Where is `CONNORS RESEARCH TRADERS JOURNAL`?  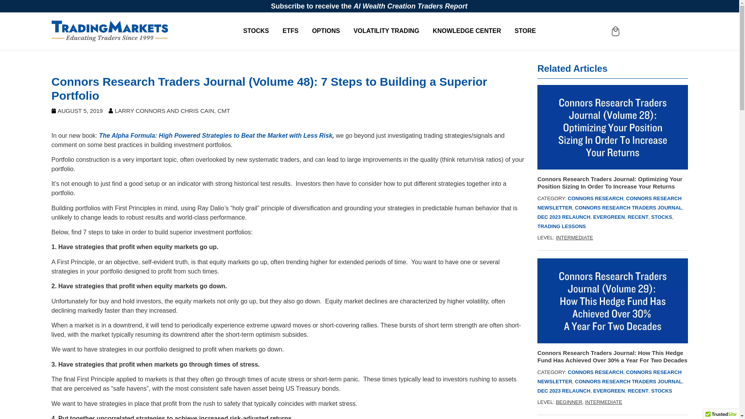
CONNORS RESEARCH TRADERS JOURNAL is located at coordinates (629, 382).